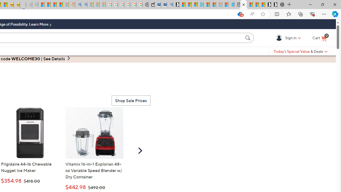 Image resolution: width=341 pixels, height=192 pixels. I want to click on Bing Real Estate - Home sales and rental listings, so click(170, 5).